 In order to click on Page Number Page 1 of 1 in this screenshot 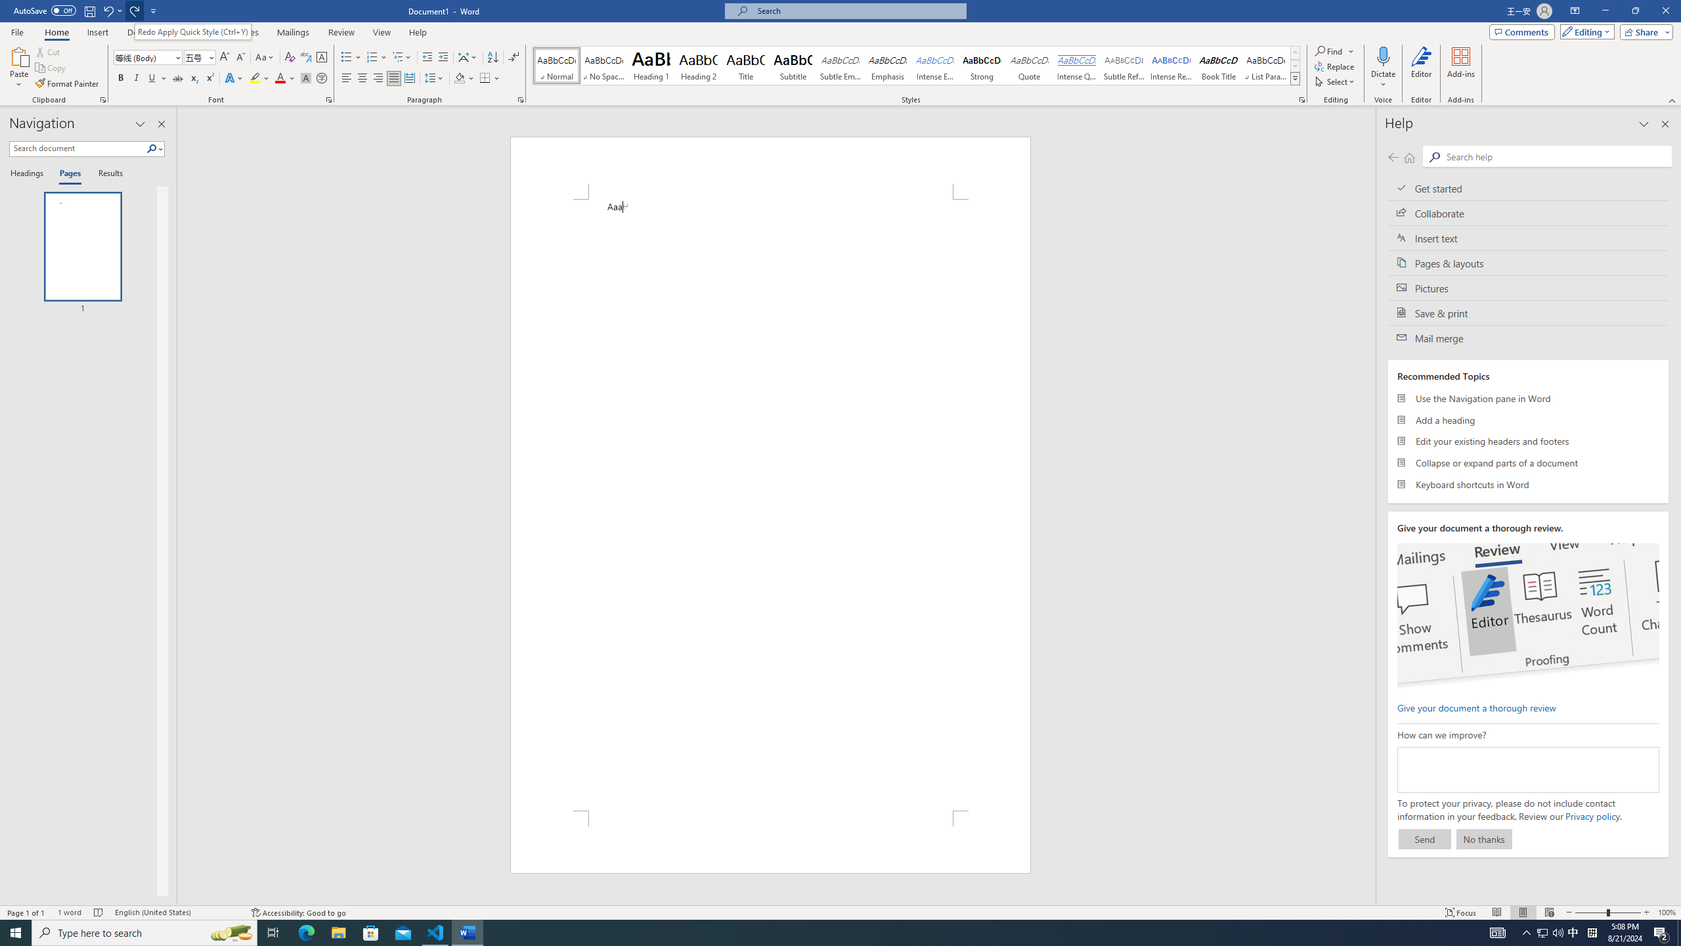, I will do `click(26, 912)`.